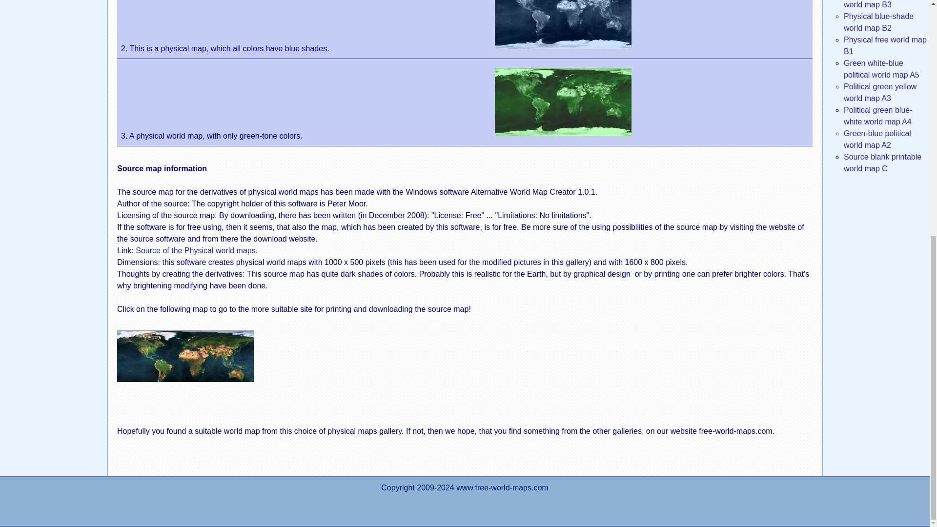  I want to click on Physical free world map B1, so click(885, 46).